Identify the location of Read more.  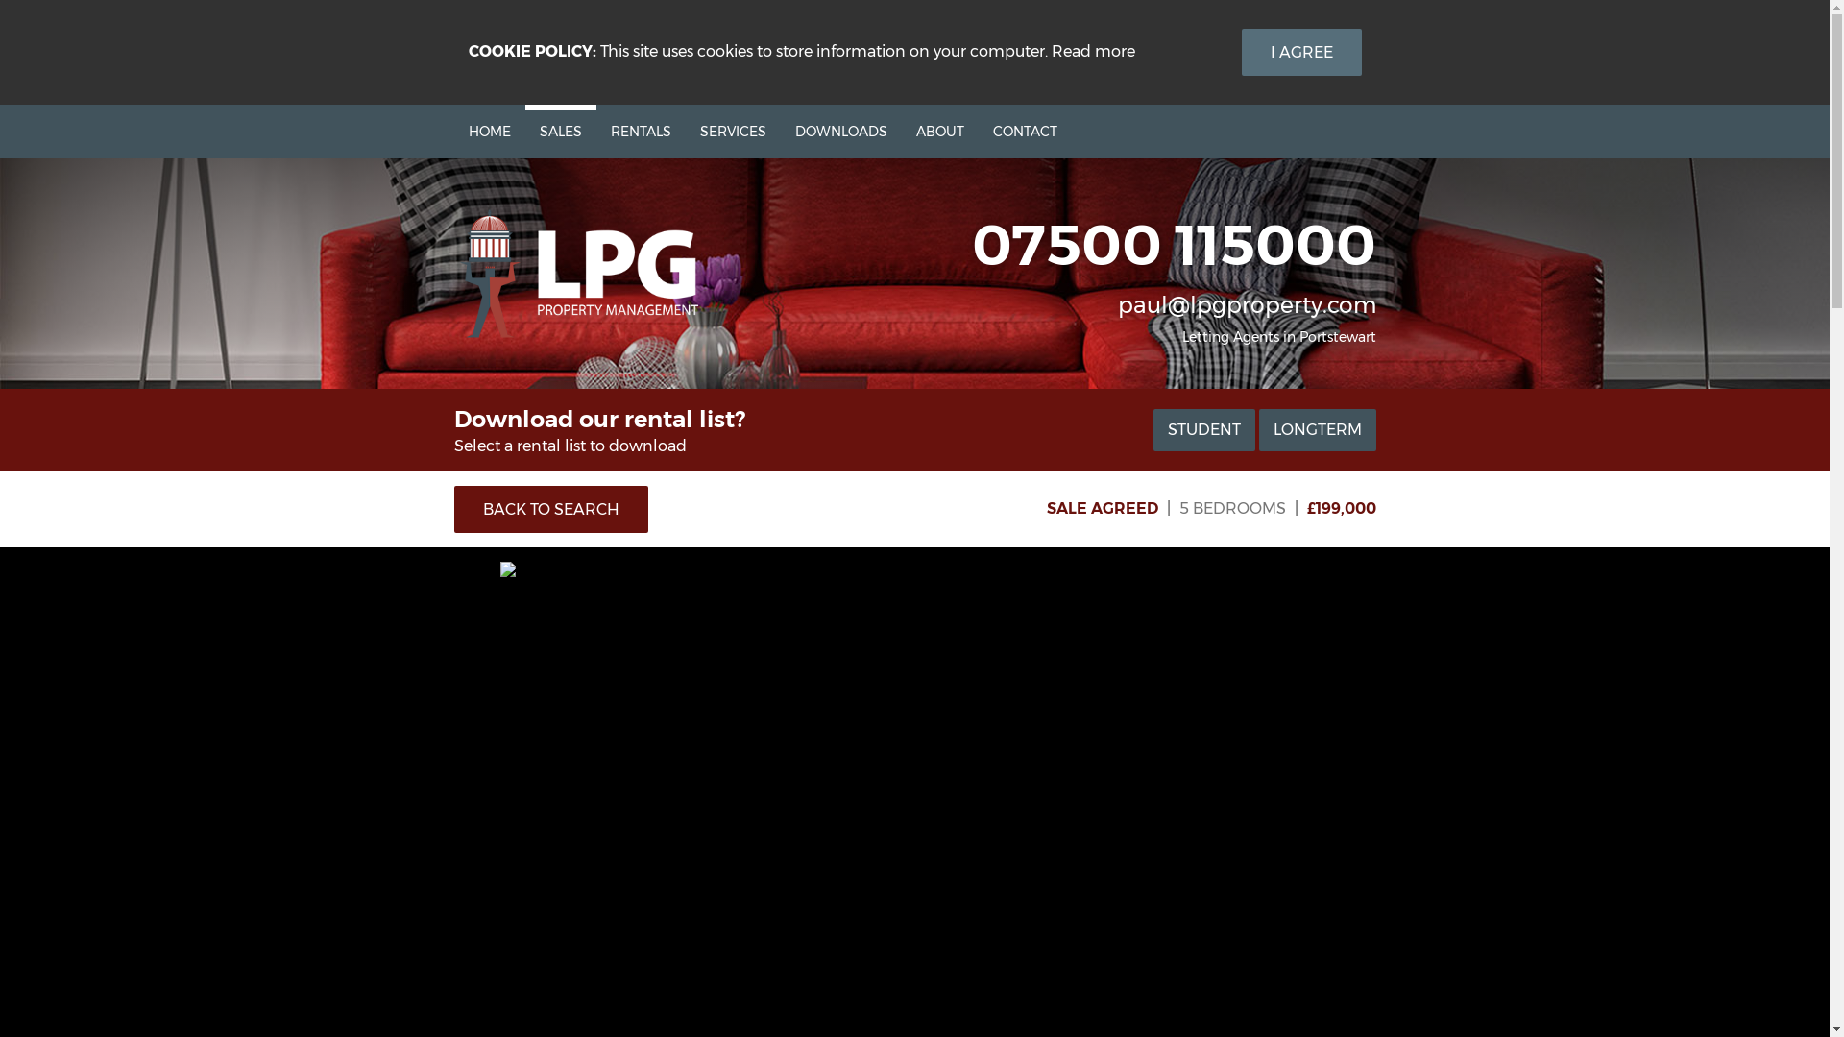
(1092, 52).